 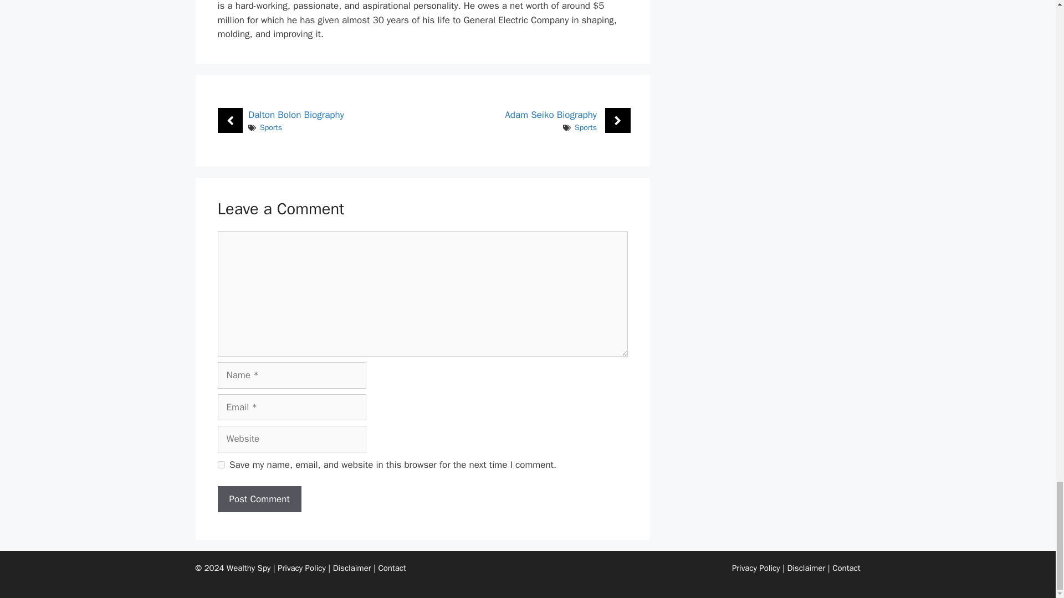 What do you see at coordinates (221, 464) in the screenshot?
I see `yes` at bounding box center [221, 464].